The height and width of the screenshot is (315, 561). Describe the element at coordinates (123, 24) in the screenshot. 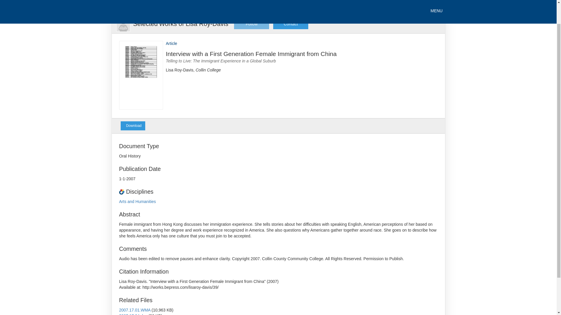

I see `Back to Lisa Roy-Davis's Works` at that location.